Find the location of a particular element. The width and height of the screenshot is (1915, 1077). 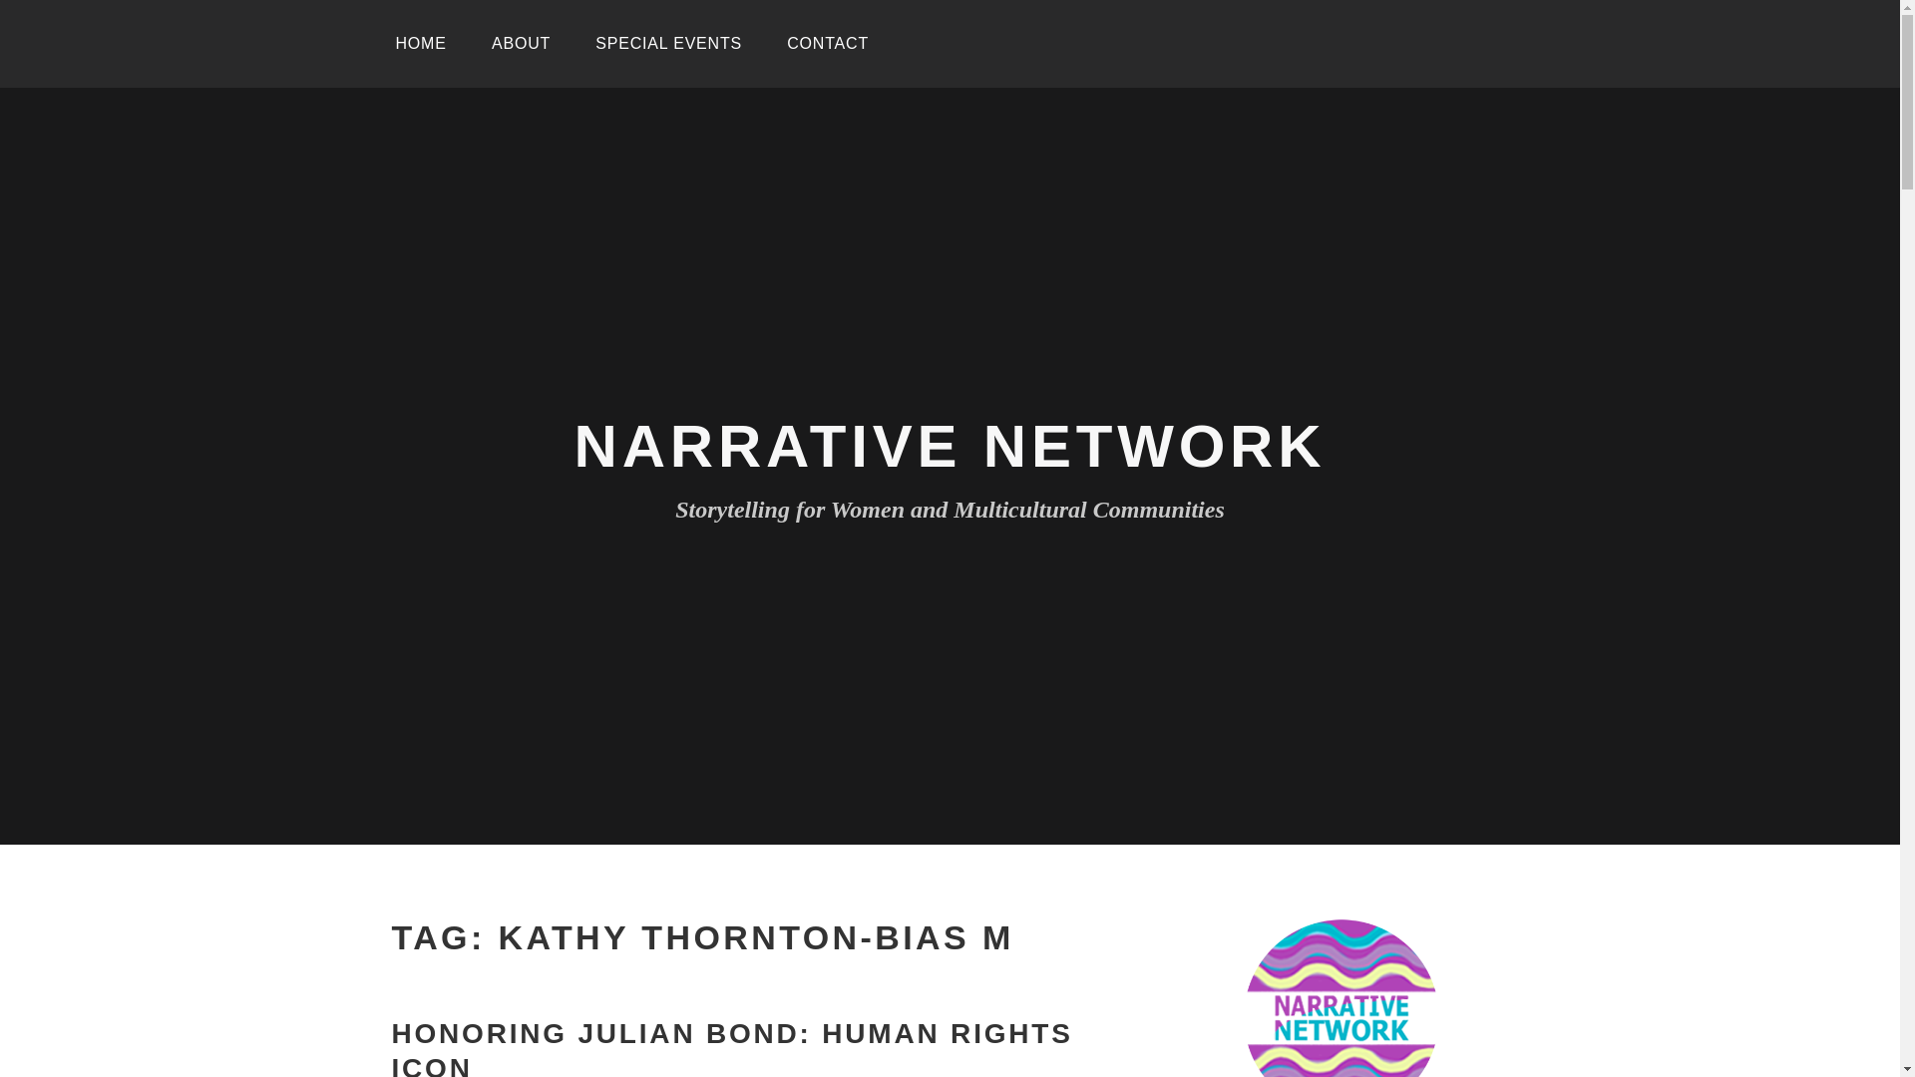

HONORING JULIAN BOND: HUMAN RIGHTS ICON is located at coordinates (731, 1047).